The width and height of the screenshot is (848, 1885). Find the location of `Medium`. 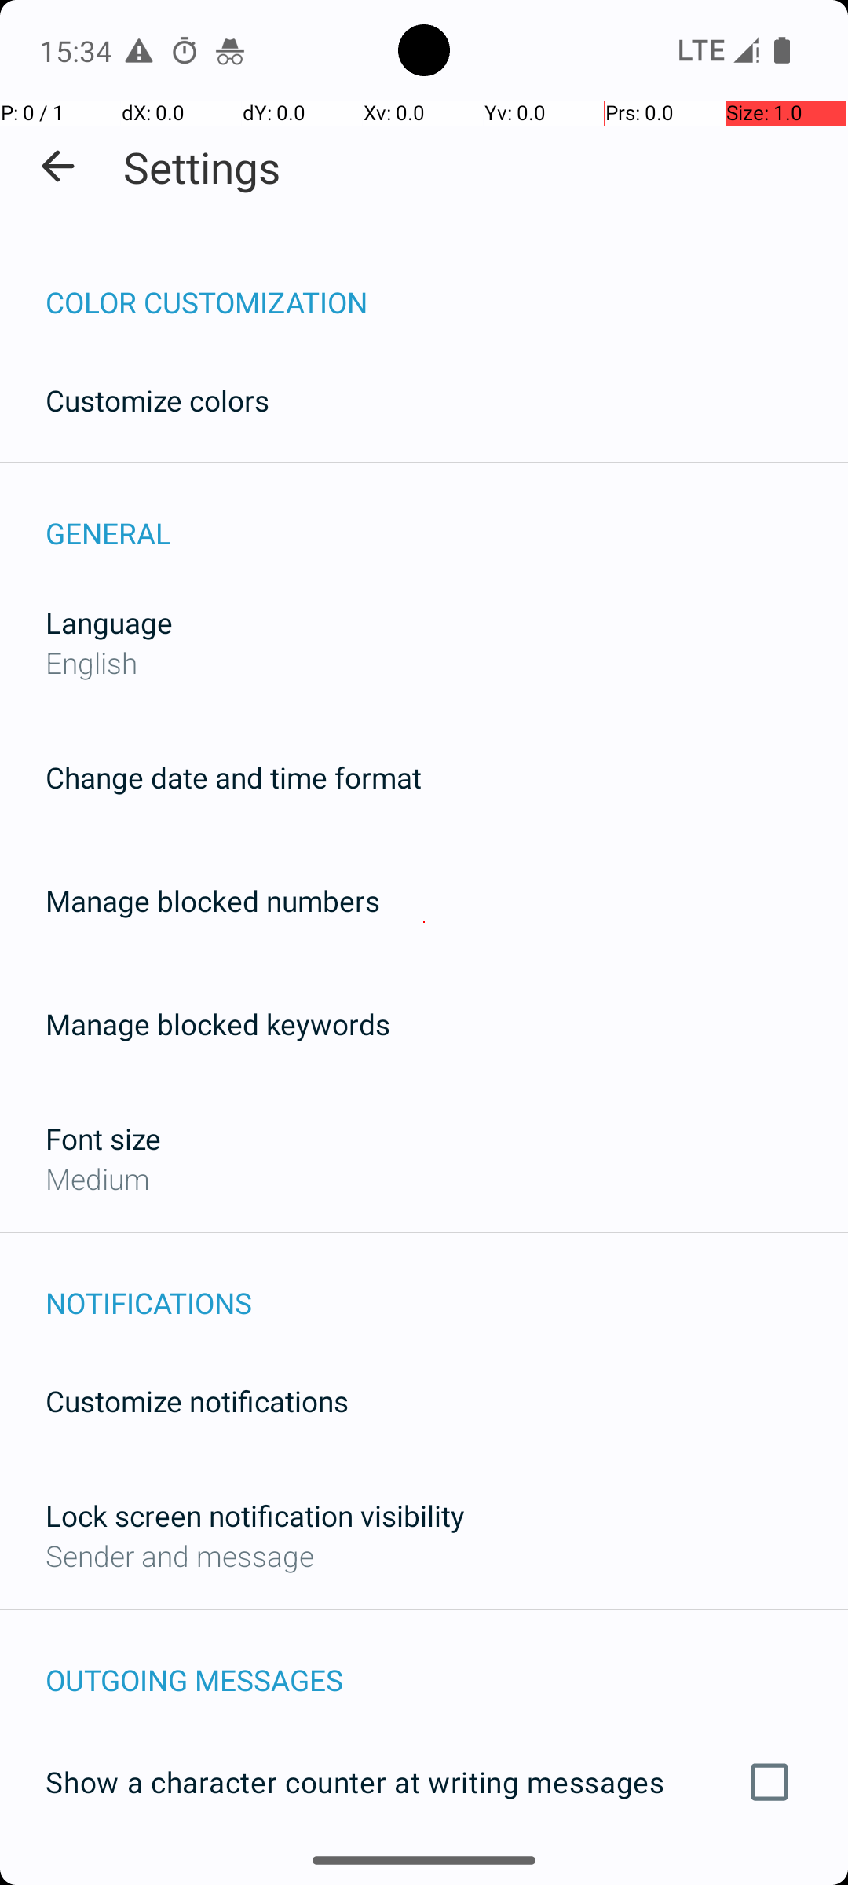

Medium is located at coordinates (97, 1178).